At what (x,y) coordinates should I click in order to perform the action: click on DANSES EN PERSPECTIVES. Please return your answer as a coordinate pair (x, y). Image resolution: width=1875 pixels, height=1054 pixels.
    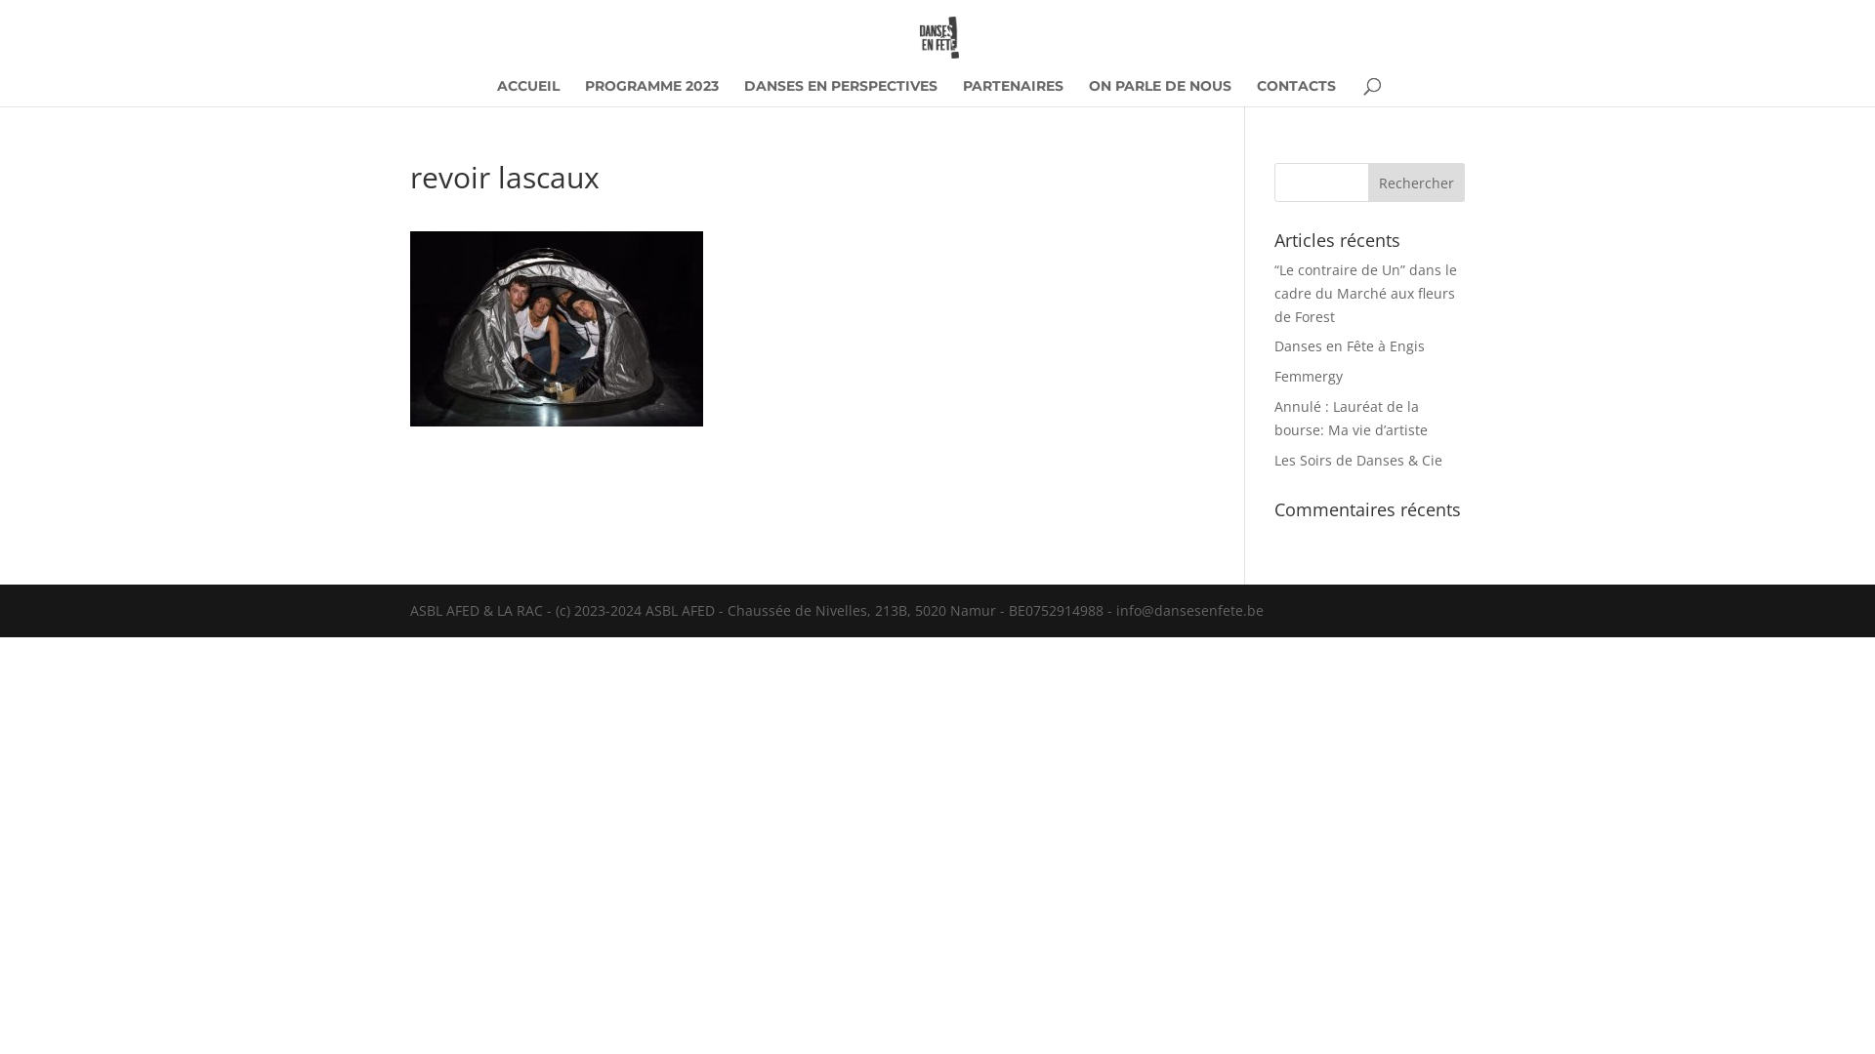
    Looking at the image, I should click on (841, 93).